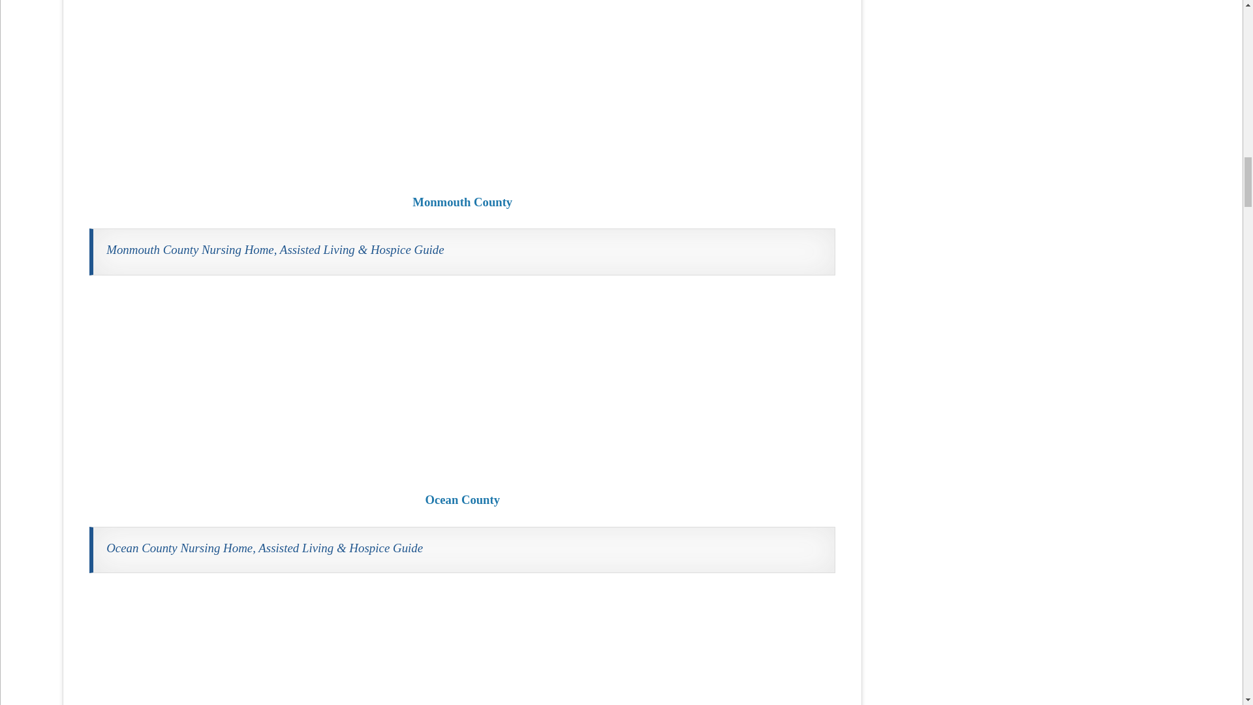 This screenshot has width=1253, height=705. What do you see at coordinates (462, 647) in the screenshot?
I see `Middlesex County Nursing Home Guide` at bounding box center [462, 647].